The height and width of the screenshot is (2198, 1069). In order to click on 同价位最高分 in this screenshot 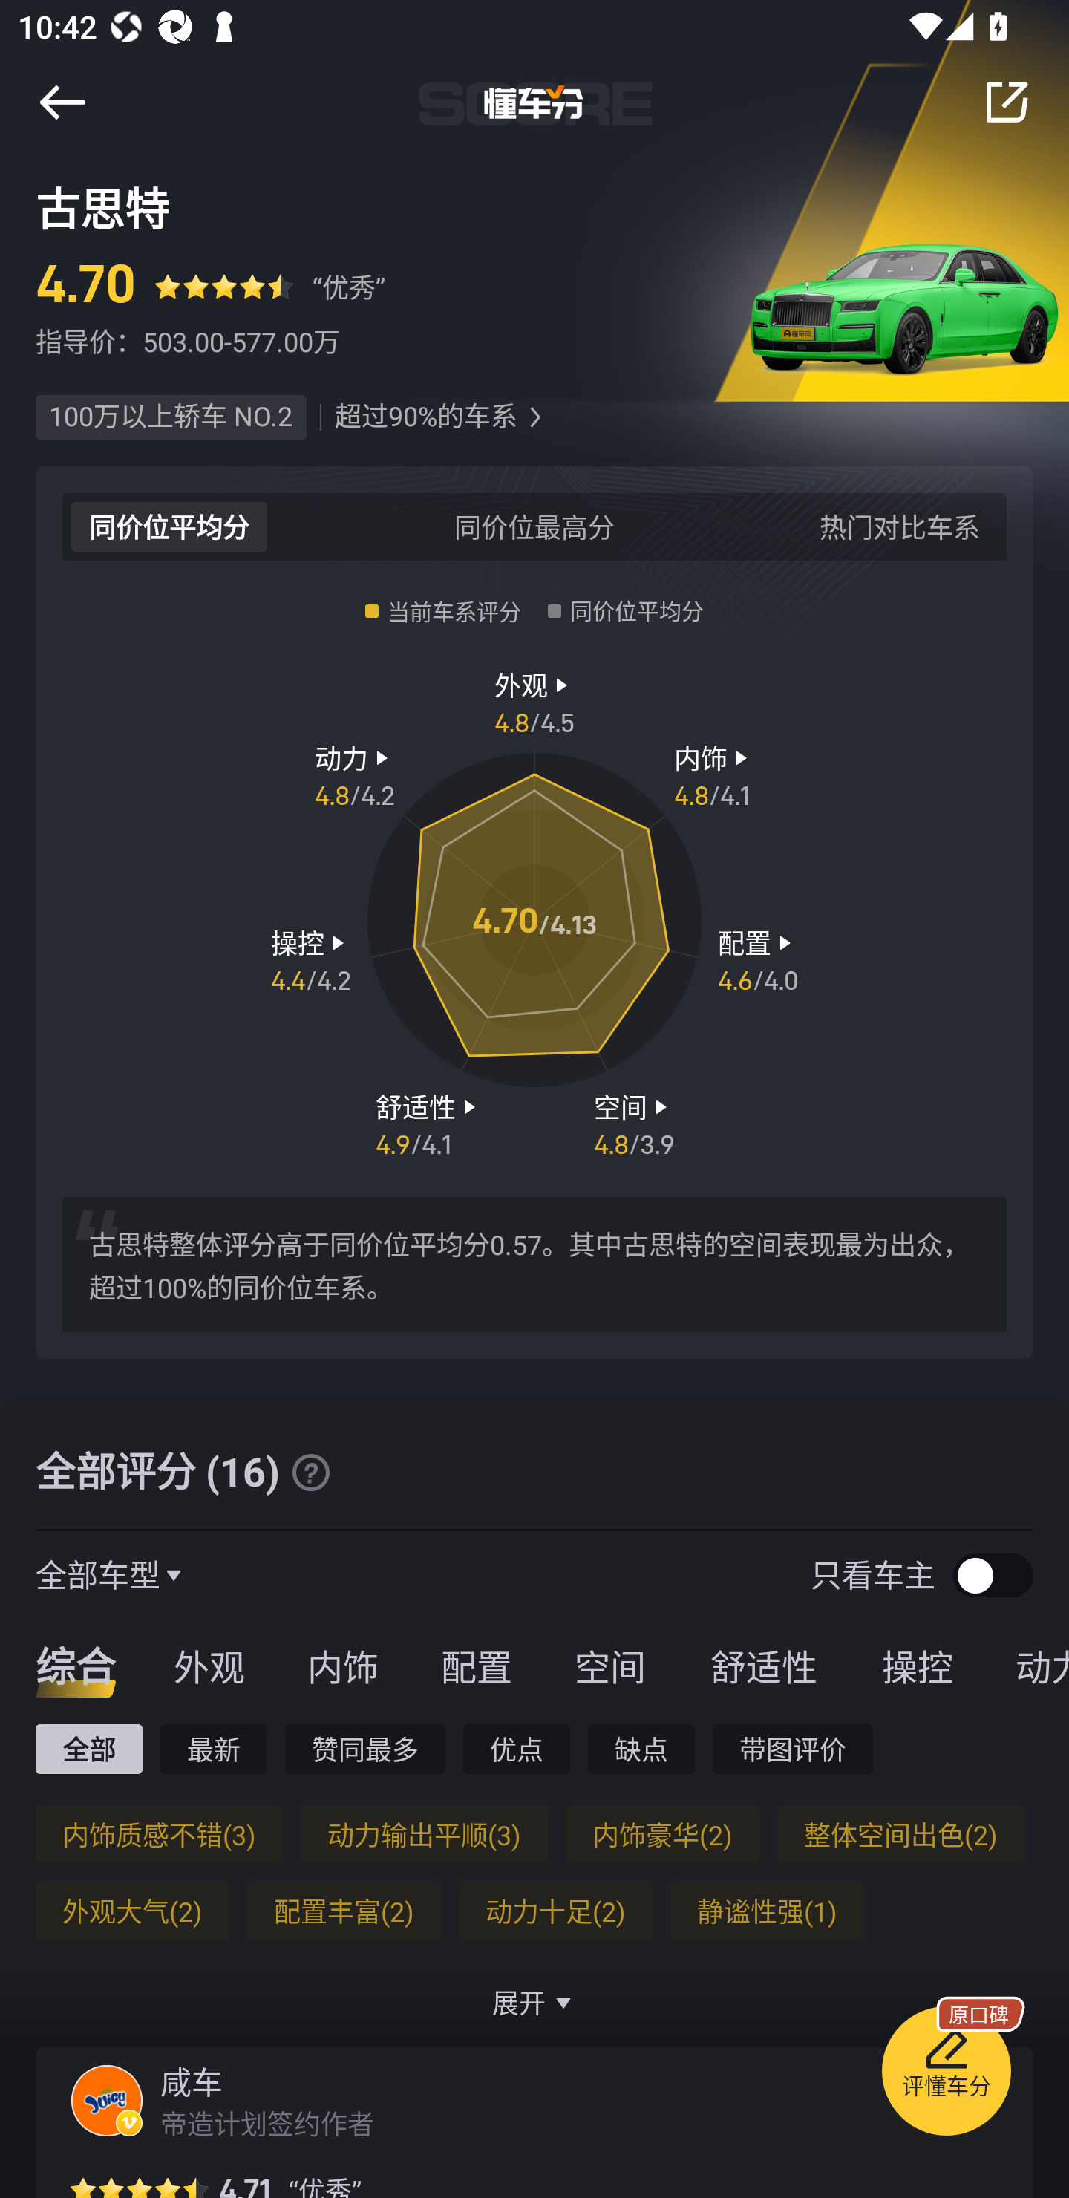, I will do `click(534, 526)`.